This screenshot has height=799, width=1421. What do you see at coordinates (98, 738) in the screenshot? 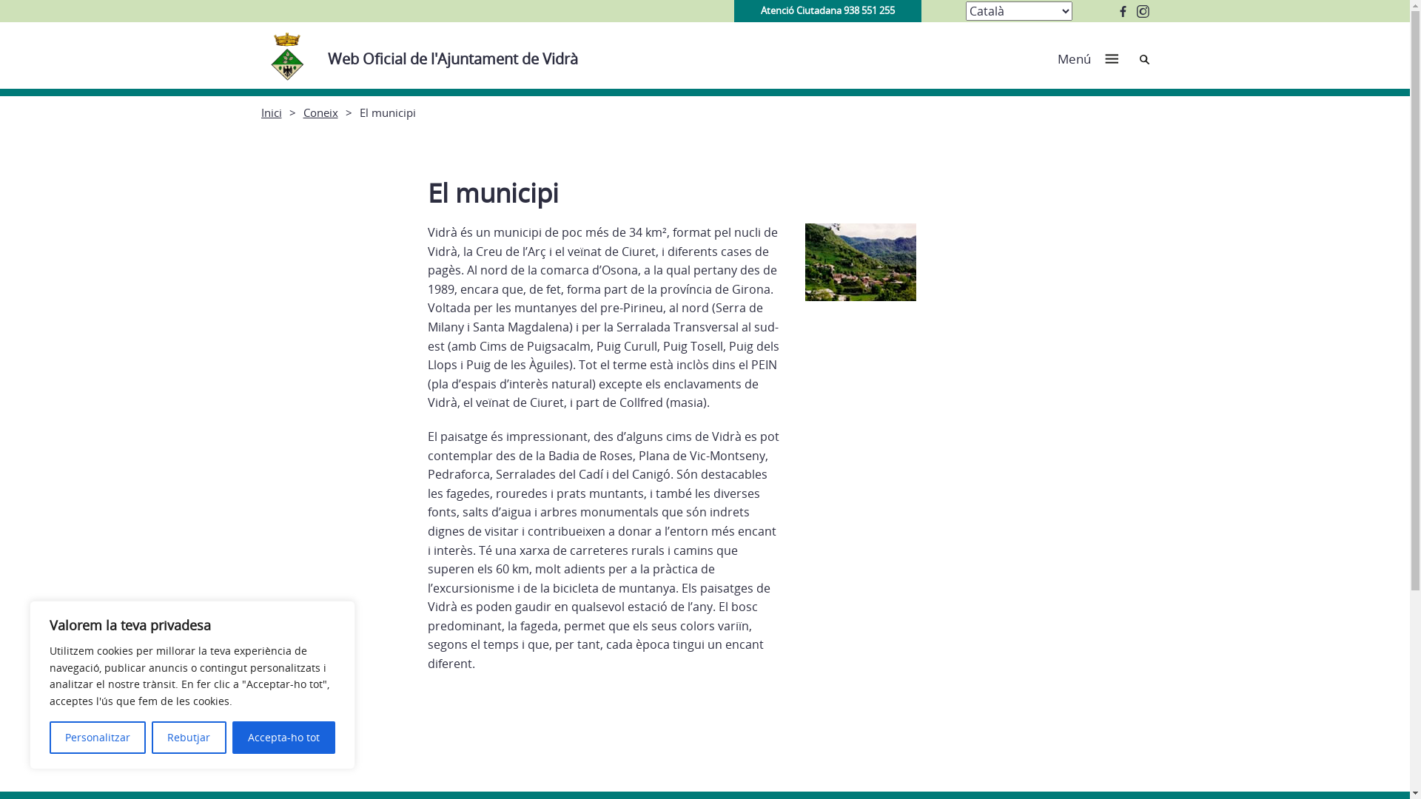
I see `Personalitzar` at bounding box center [98, 738].